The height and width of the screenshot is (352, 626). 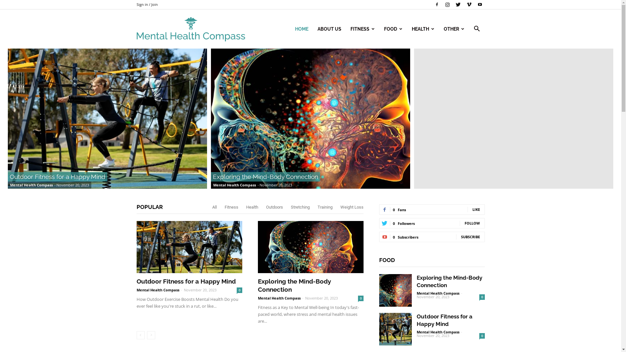 What do you see at coordinates (329, 29) in the screenshot?
I see `ABOUT US` at bounding box center [329, 29].